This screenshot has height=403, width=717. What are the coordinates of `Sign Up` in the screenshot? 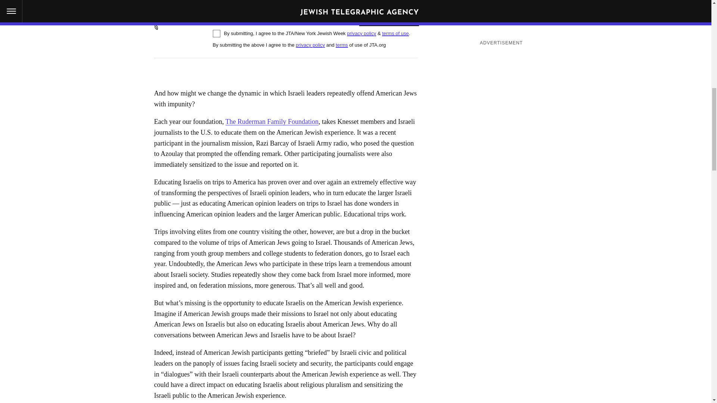 It's located at (388, 16).